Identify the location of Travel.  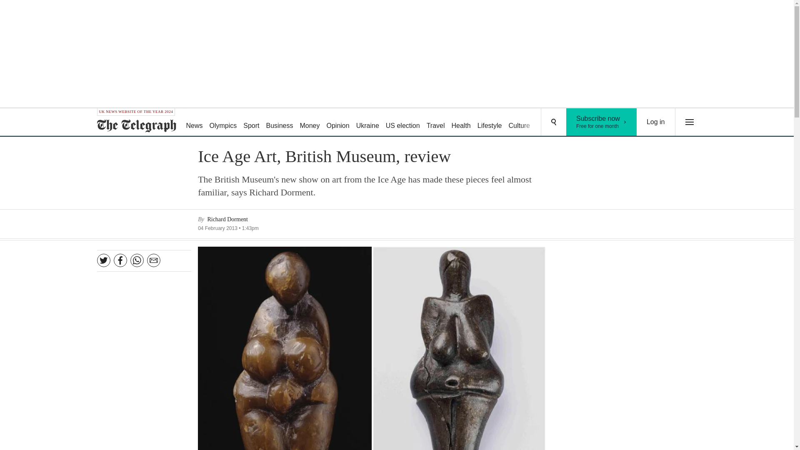
(519, 122).